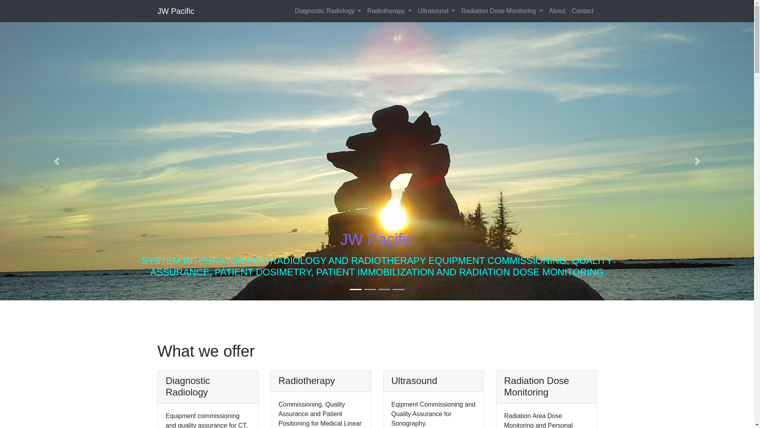 The image size is (760, 428). I want to click on Diagnostic Radiology, so click(328, 11).